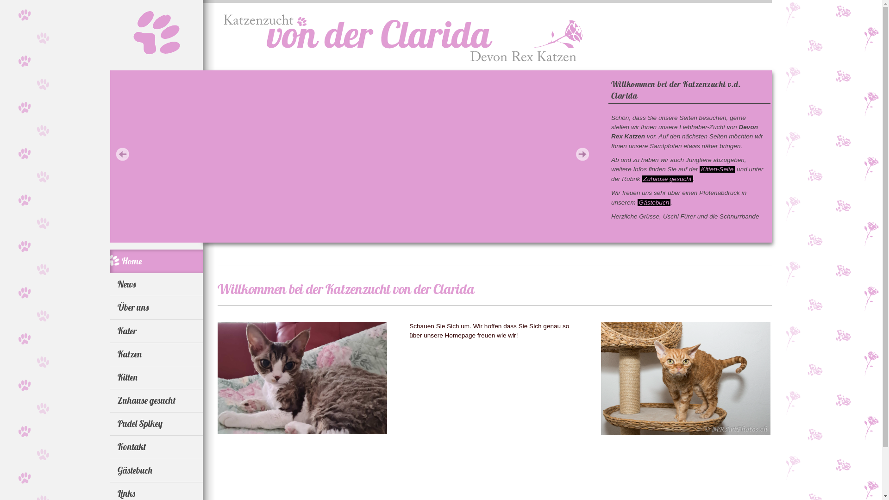 The image size is (889, 500). What do you see at coordinates (157, 284) in the screenshot?
I see `News` at bounding box center [157, 284].